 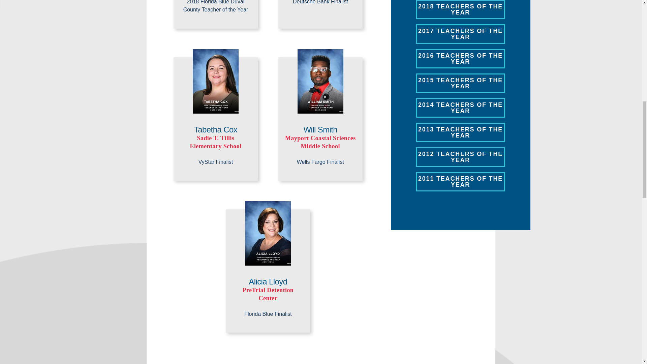 What do you see at coordinates (460, 157) in the screenshot?
I see `EDDYs 2012` at bounding box center [460, 157].